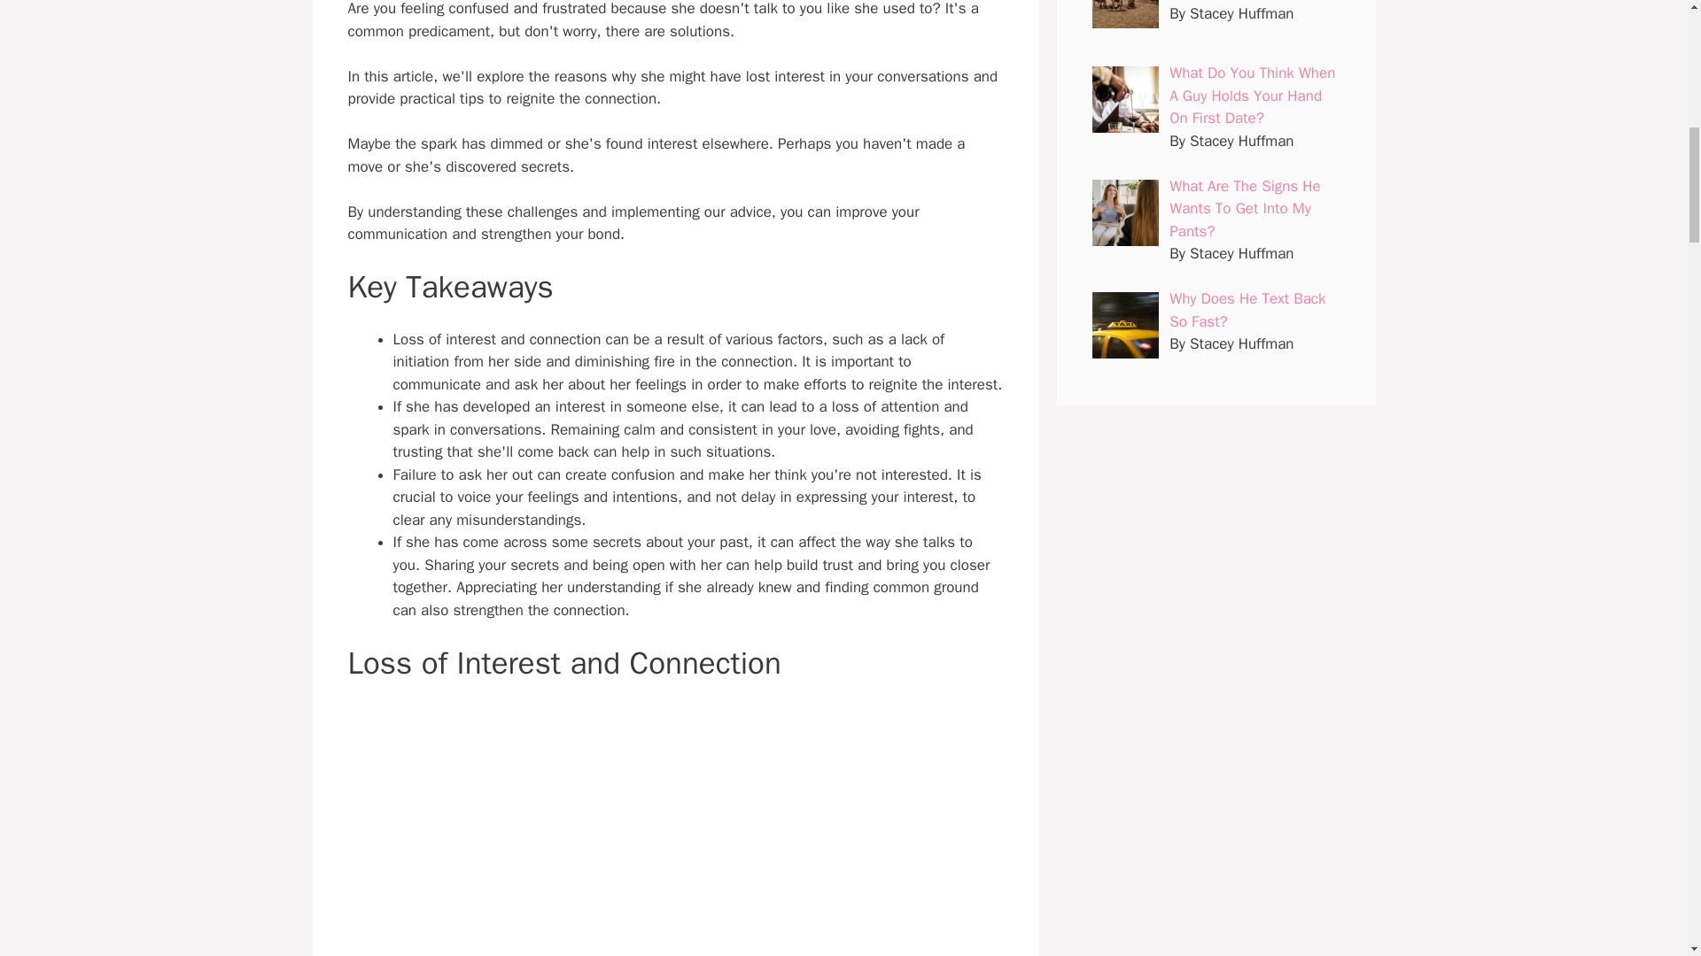 The image size is (1701, 956). Describe the element at coordinates (1253, 96) in the screenshot. I see `What Do You Think When A Guy Holds Your Hand On First Date?` at that location.